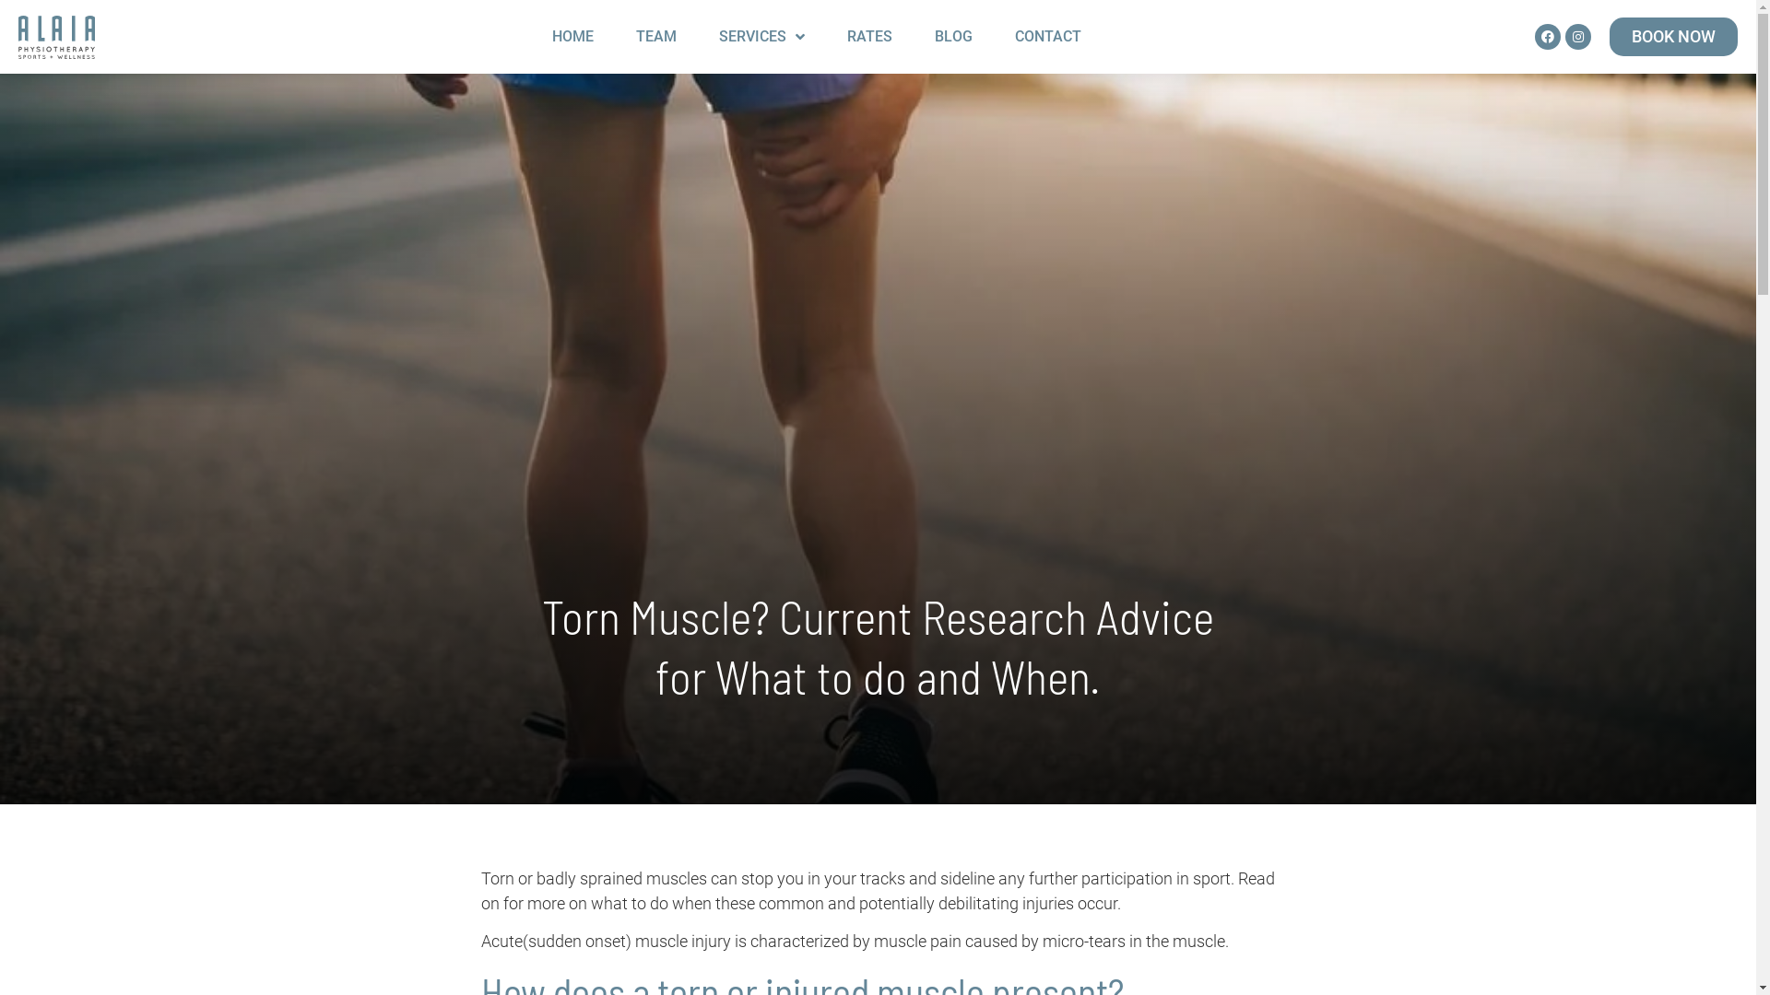 The image size is (1770, 995). Describe the element at coordinates (953, 37) in the screenshot. I see `BLOG` at that location.